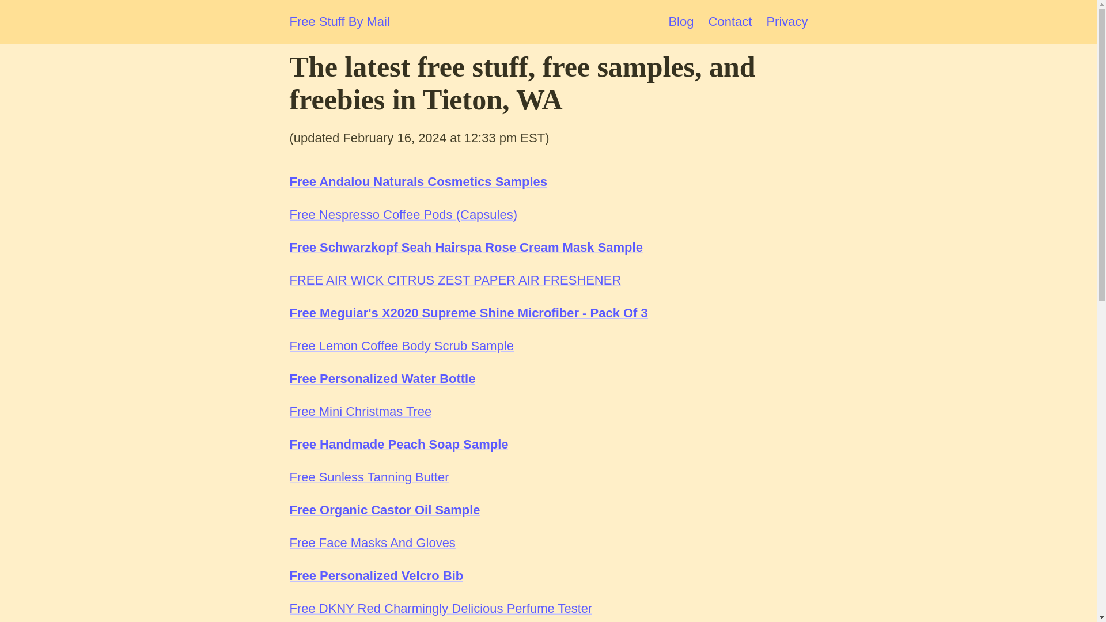 The height and width of the screenshot is (622, 1106). What do you see at coordinates (384, 509) in the screenshot?
I see `Free Organic Castor Oil Sample` at bounding box center [384, 509].